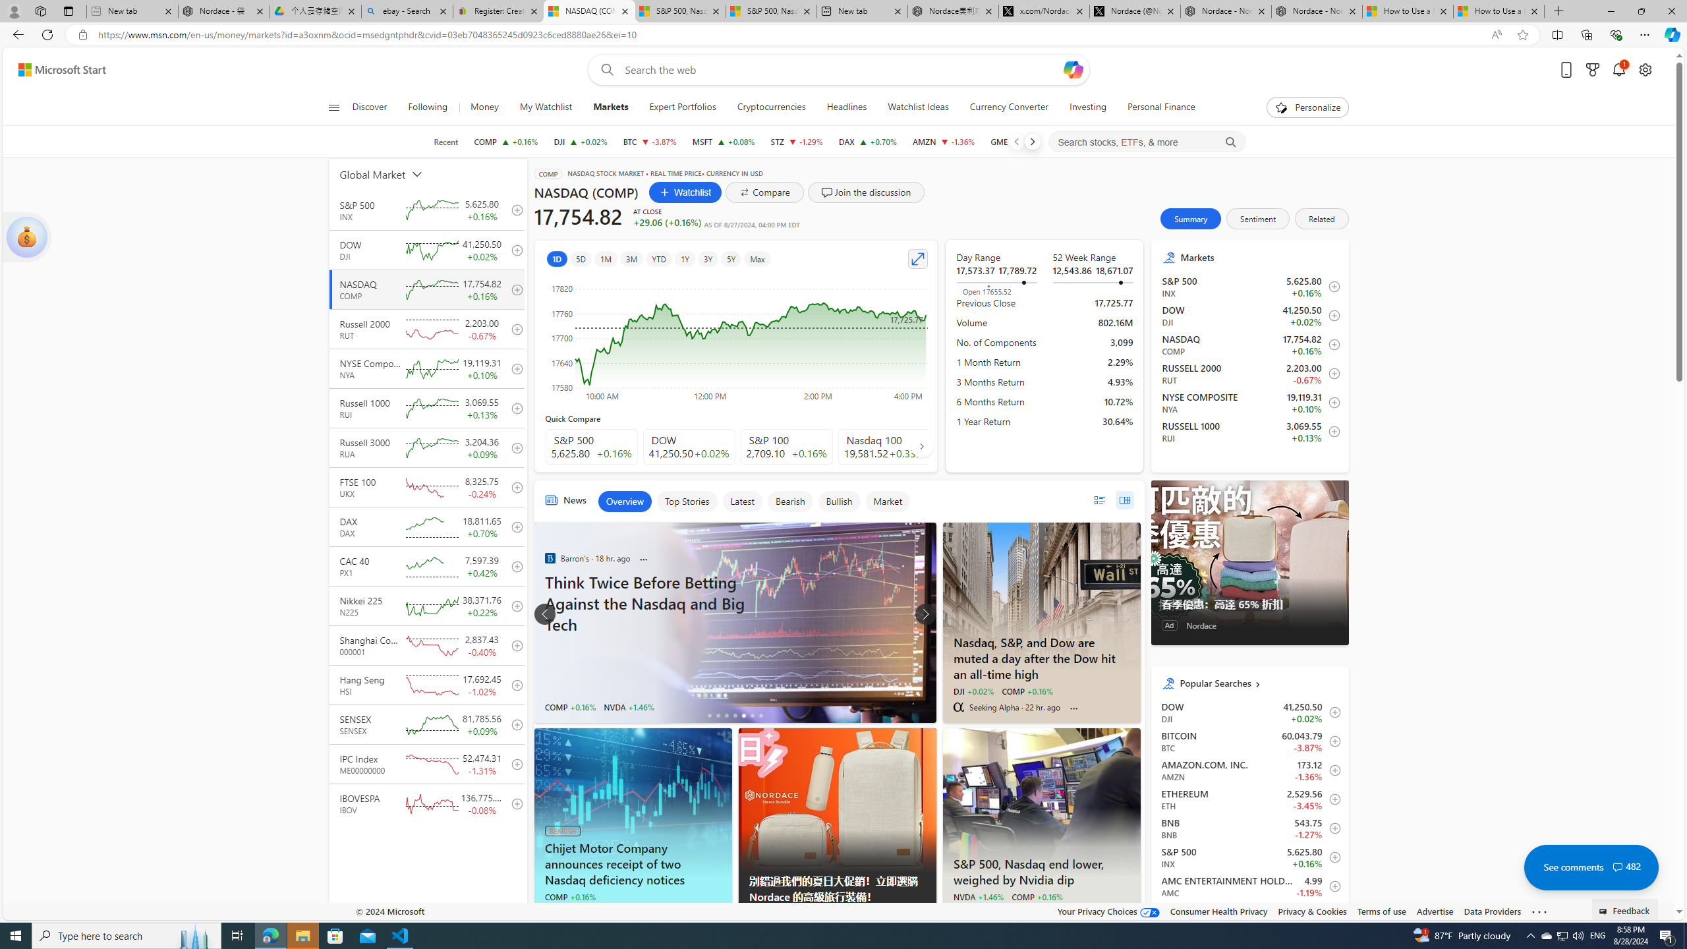 The image size is (1687, 949). Describe the element at coordinates (407, 11) in the screenshot. I see `ebay - Search` at that location.